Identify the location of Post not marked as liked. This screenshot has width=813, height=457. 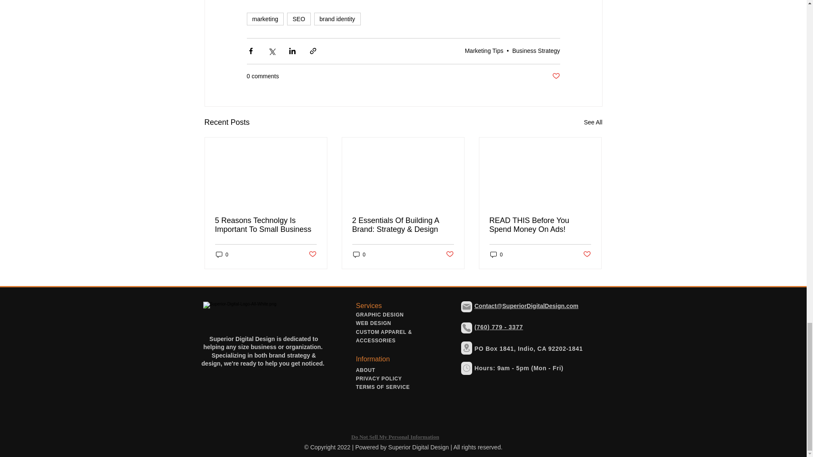
(312, 254).